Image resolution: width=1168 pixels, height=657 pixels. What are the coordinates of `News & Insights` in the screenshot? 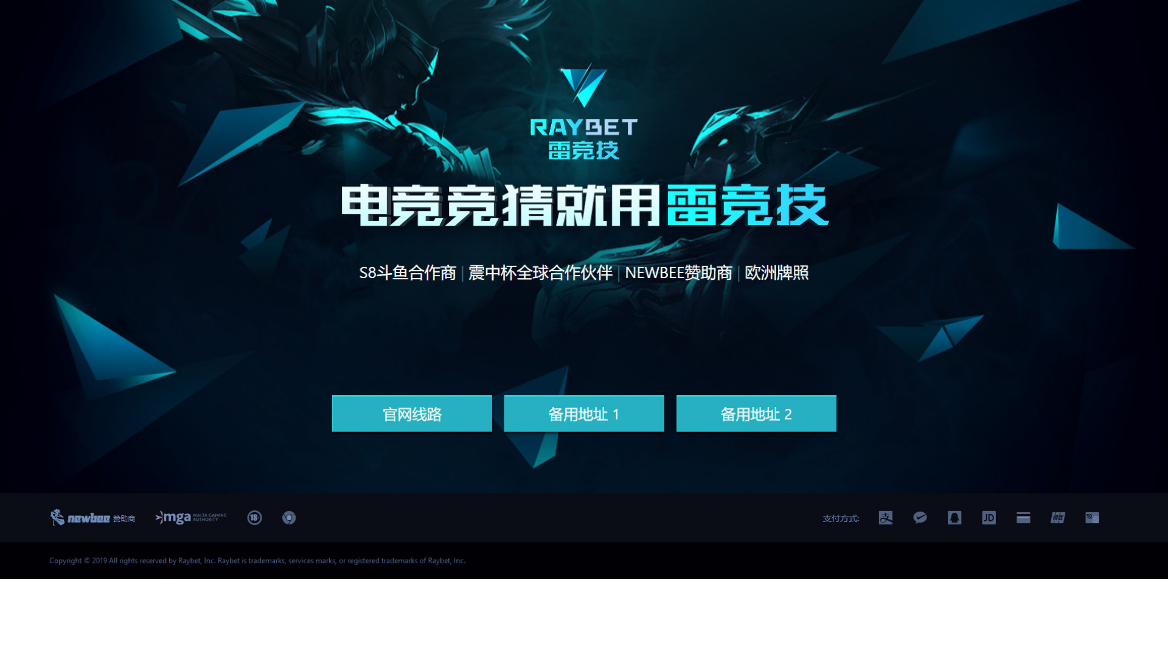 It's located at (824, 16).